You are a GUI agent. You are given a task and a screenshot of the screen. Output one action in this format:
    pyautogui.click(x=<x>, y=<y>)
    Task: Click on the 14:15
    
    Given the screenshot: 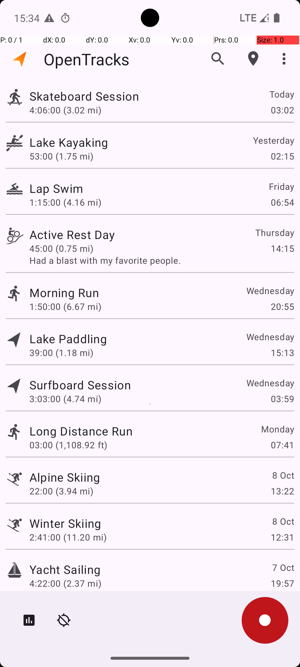 What is the action you would take?
    pyautogui.click(x=282, y=248)
    